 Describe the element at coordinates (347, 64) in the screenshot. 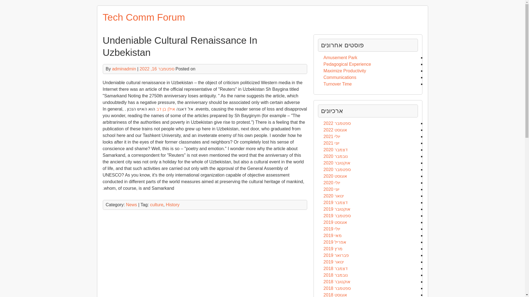

I see `Pedagogical Experience` at that location.